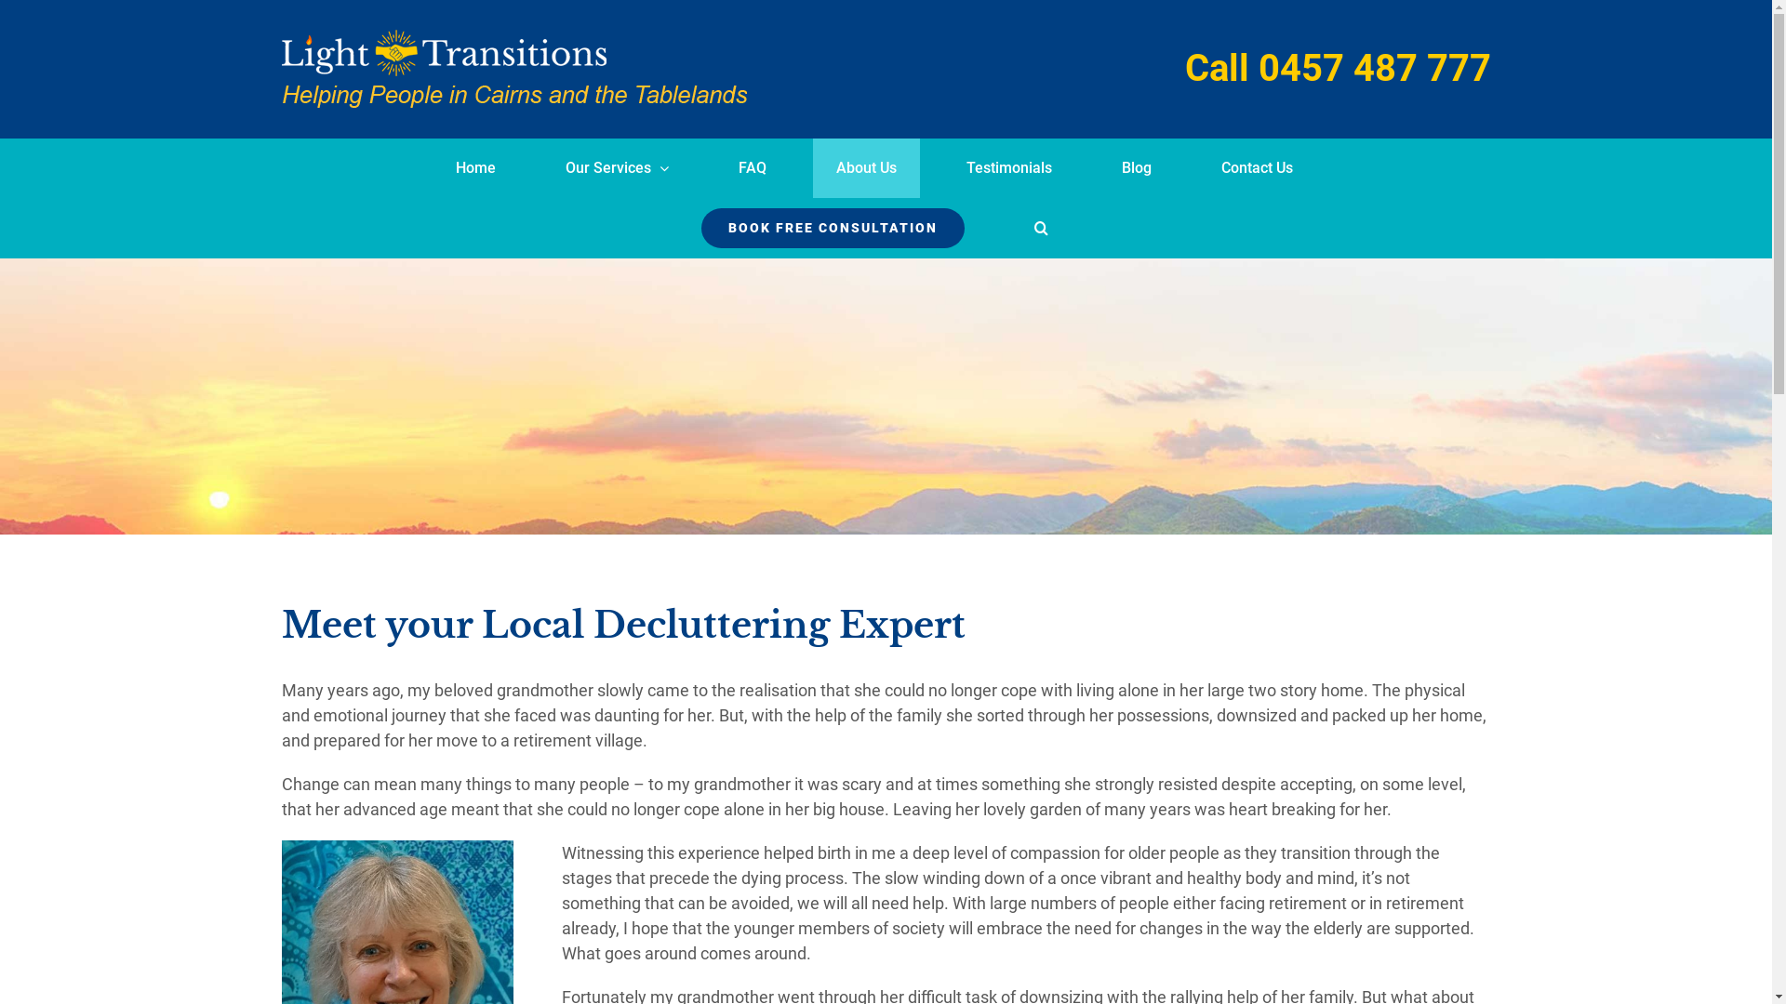 Image resolution: width=1786 pixels, height=1004 pixels. Describe the element at coordinates (867, 168) in the screenshot. I see `About Us` at that location.